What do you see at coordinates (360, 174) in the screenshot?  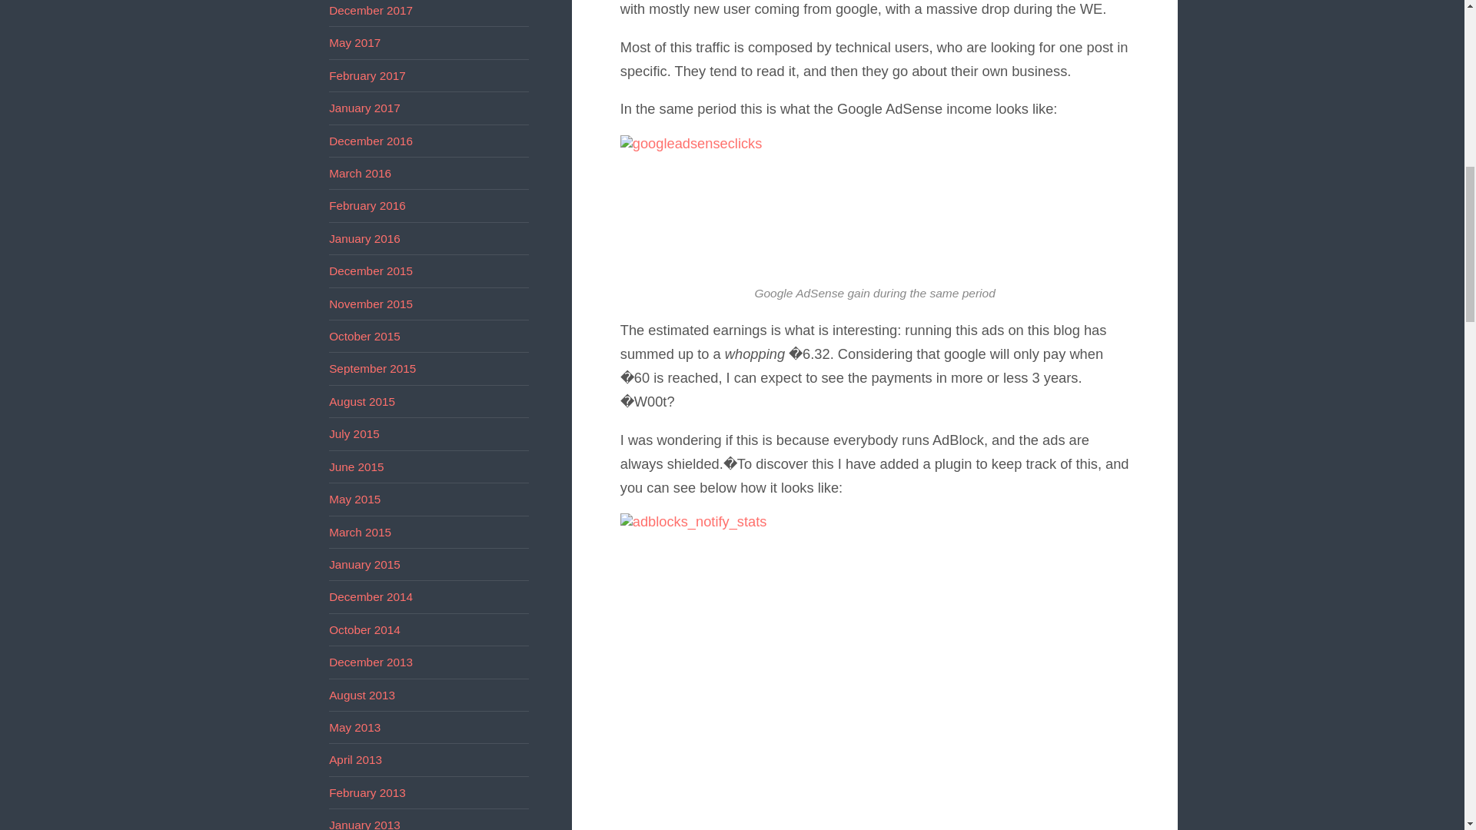 I see `March 2016` at bounding box center [360, 174].